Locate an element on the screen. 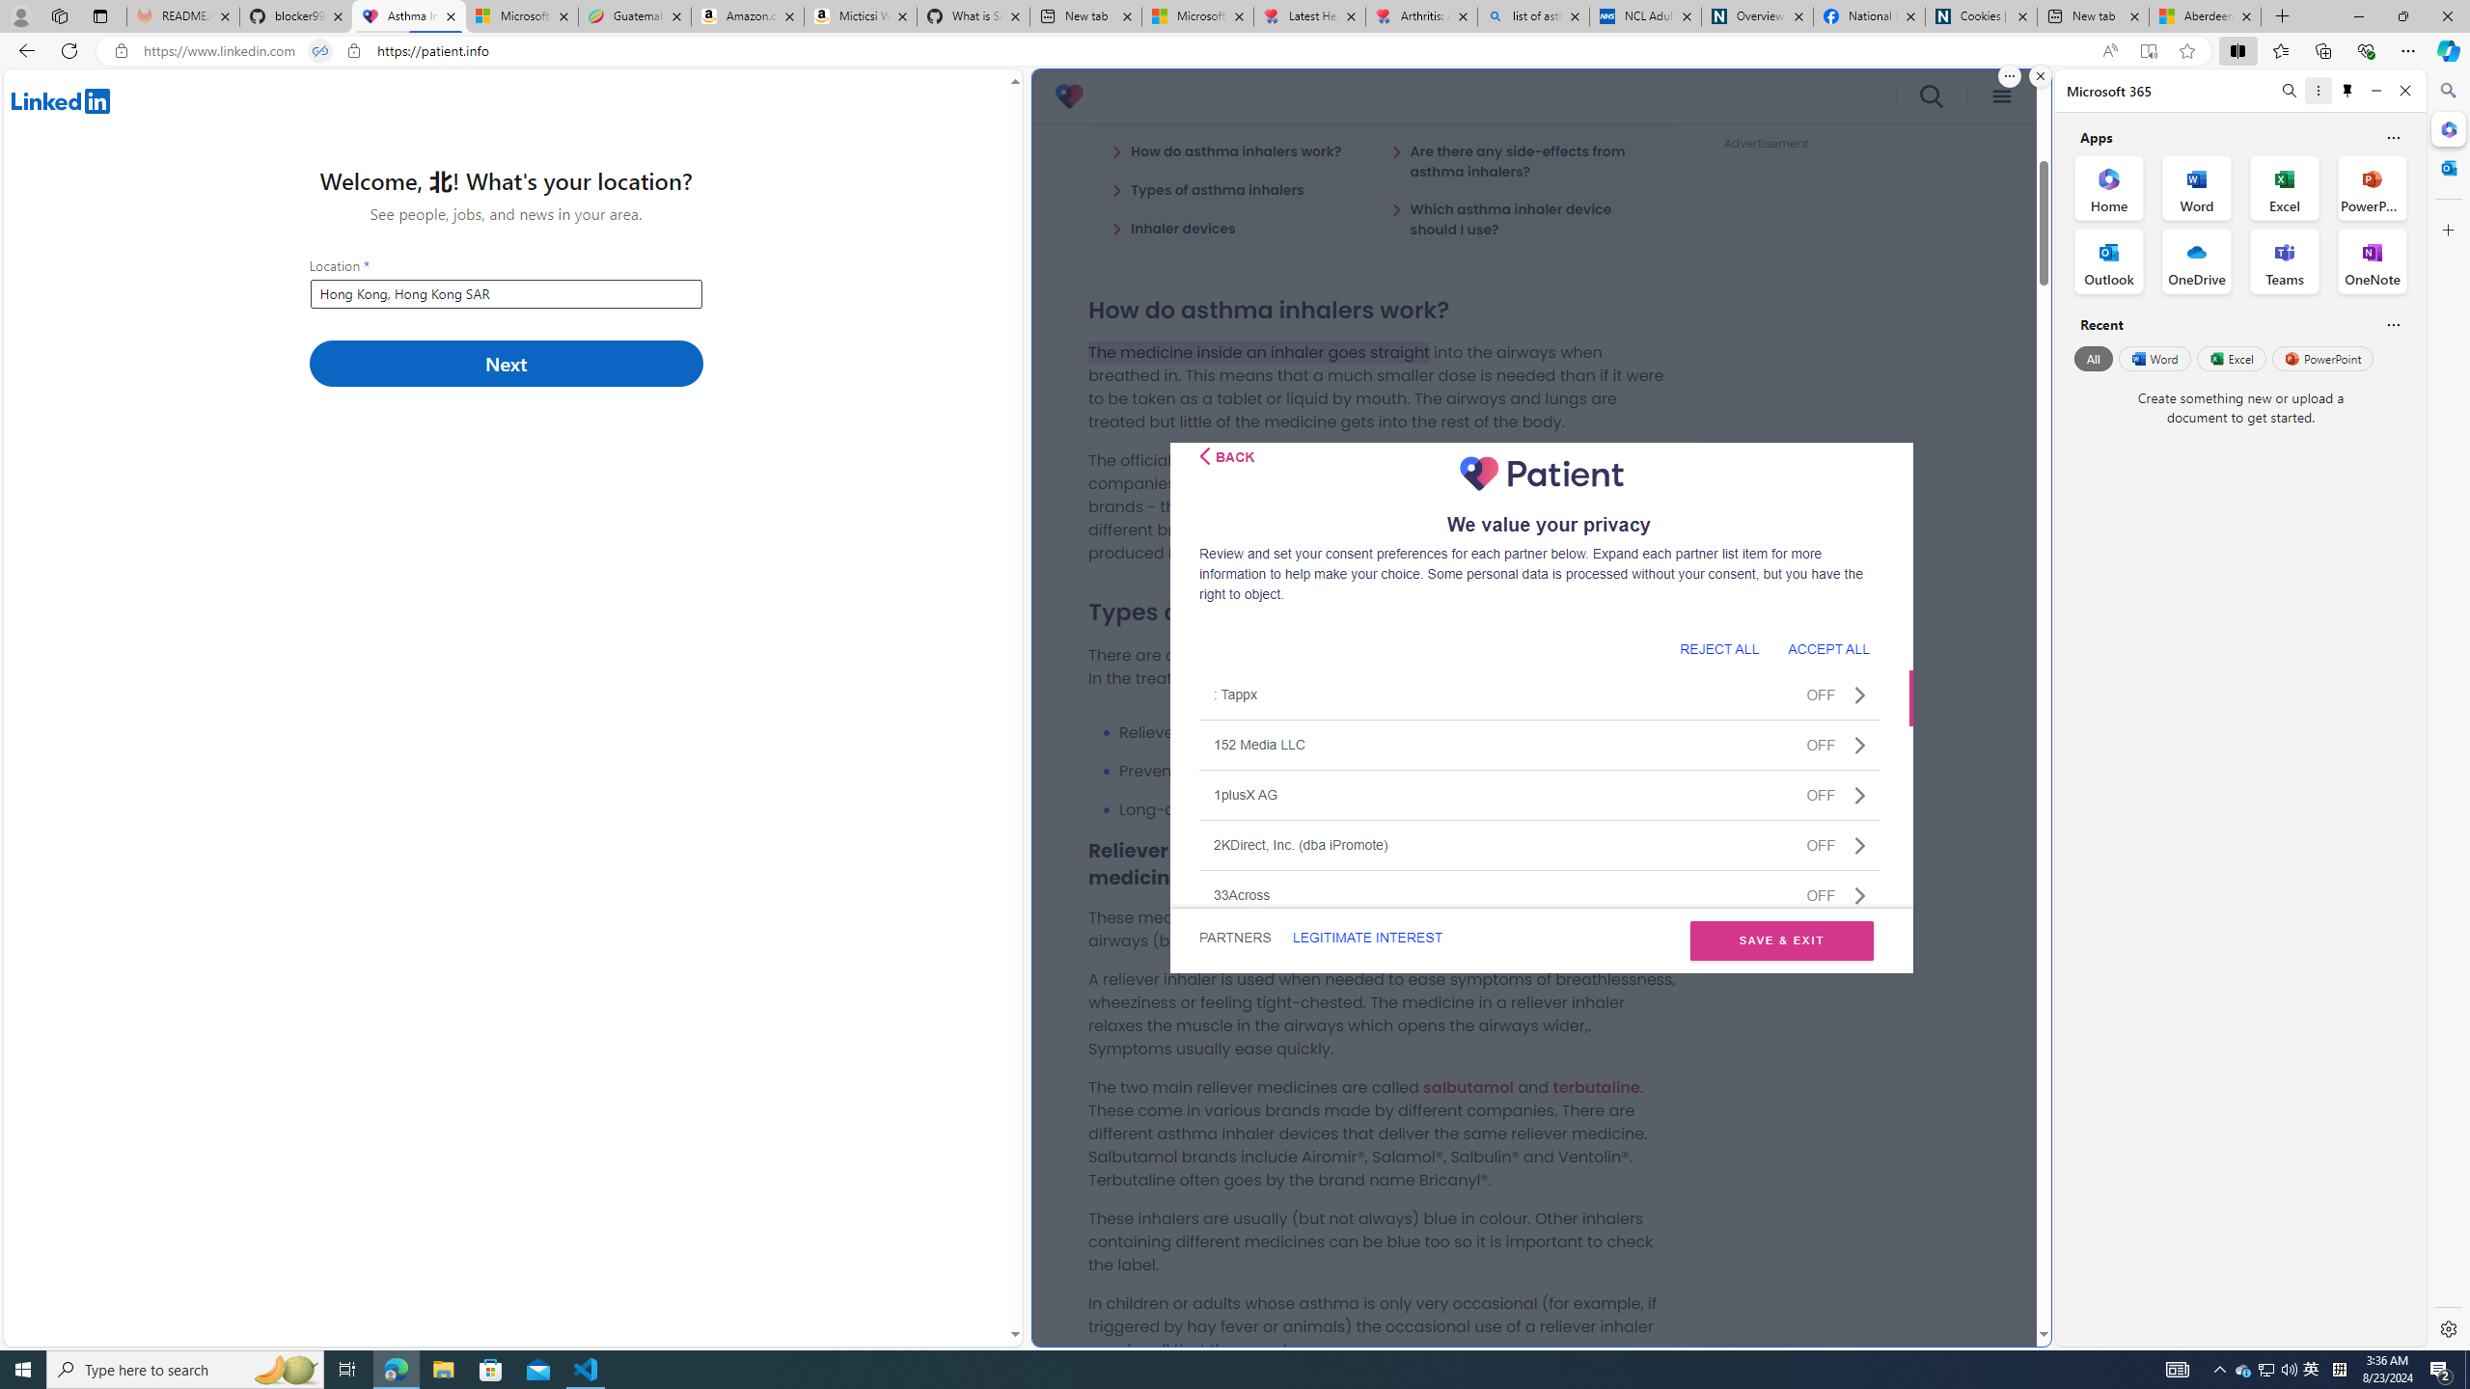 The width and height of the screenshot is (2470, 1389). Outlook Office App is located at coordinates (2109, 261).